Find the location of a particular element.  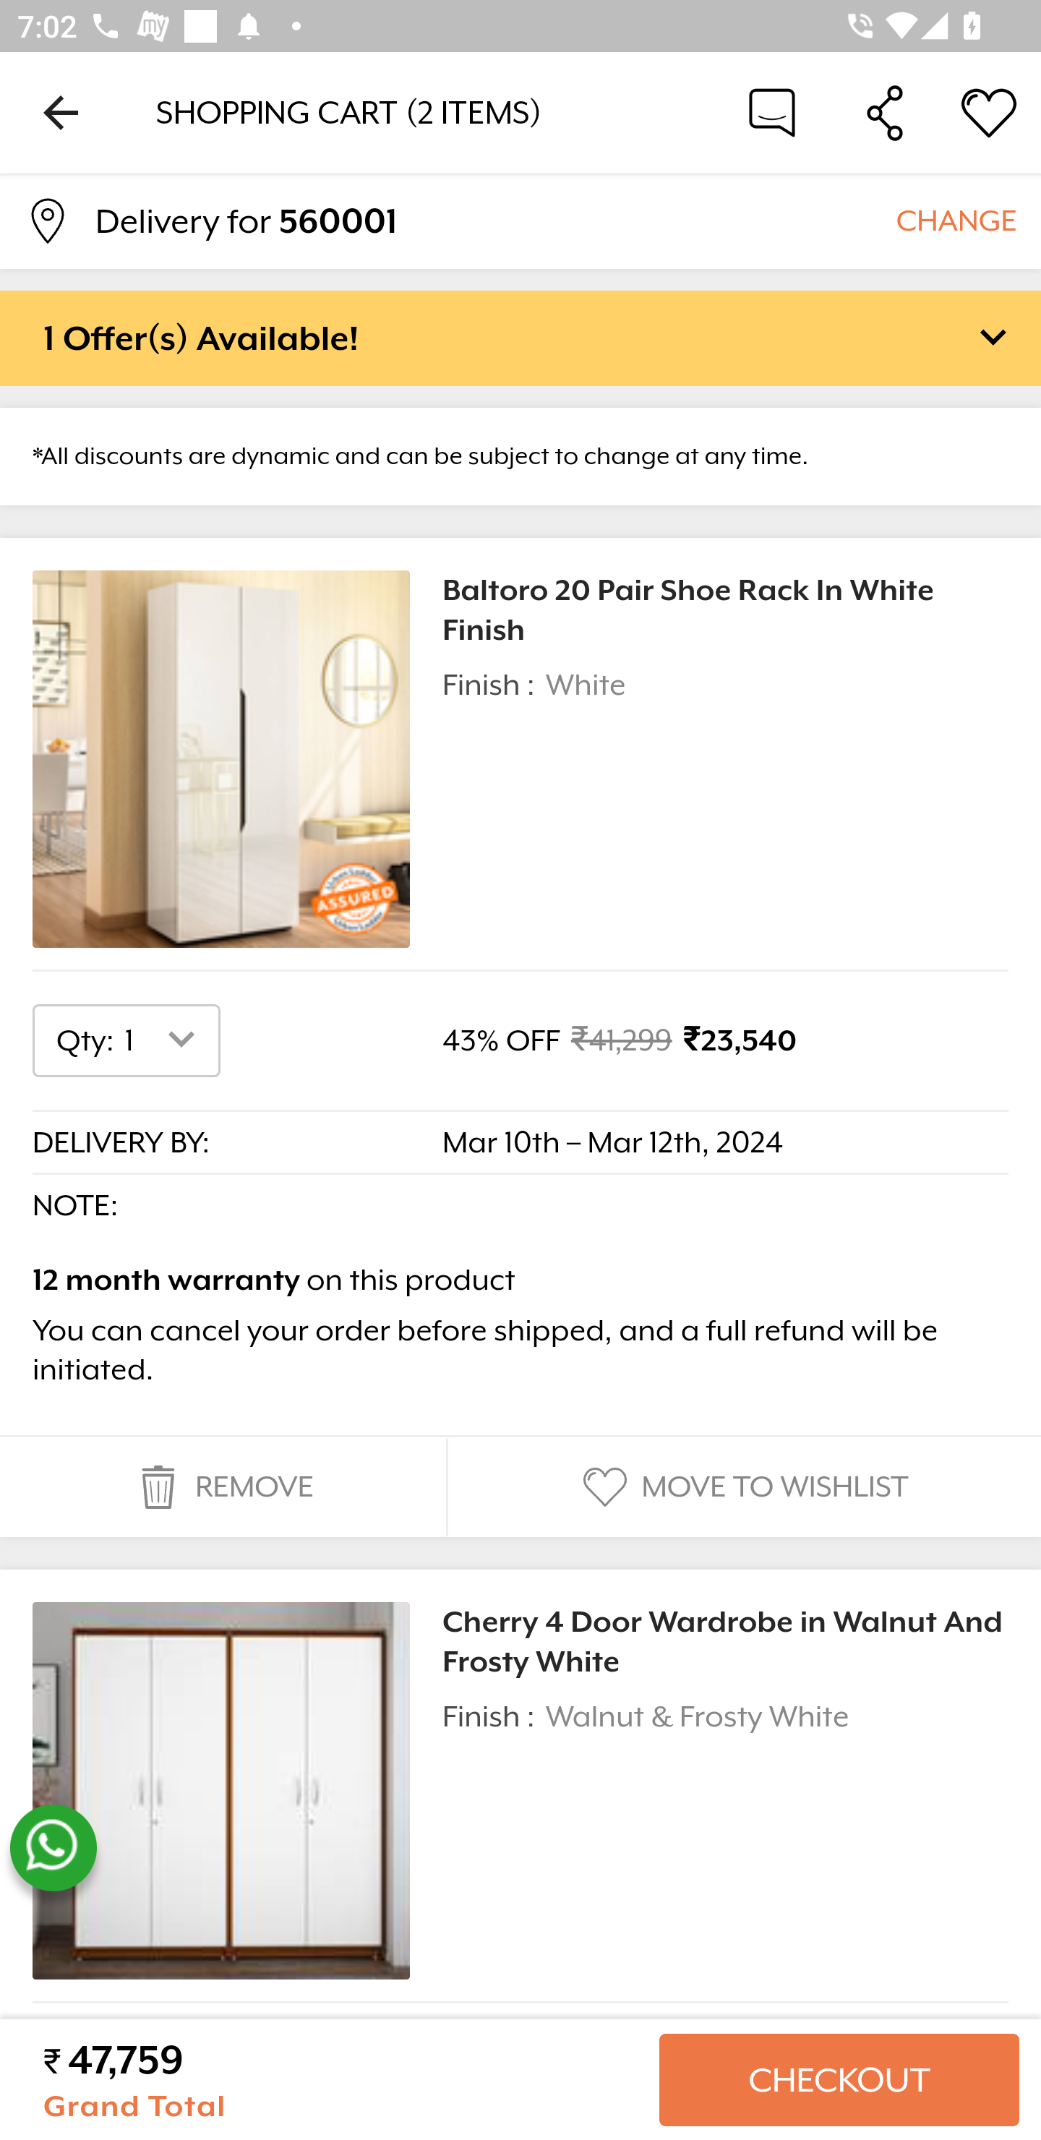

MOVE TO WISHLIST is located at coordinates (742, 1487).